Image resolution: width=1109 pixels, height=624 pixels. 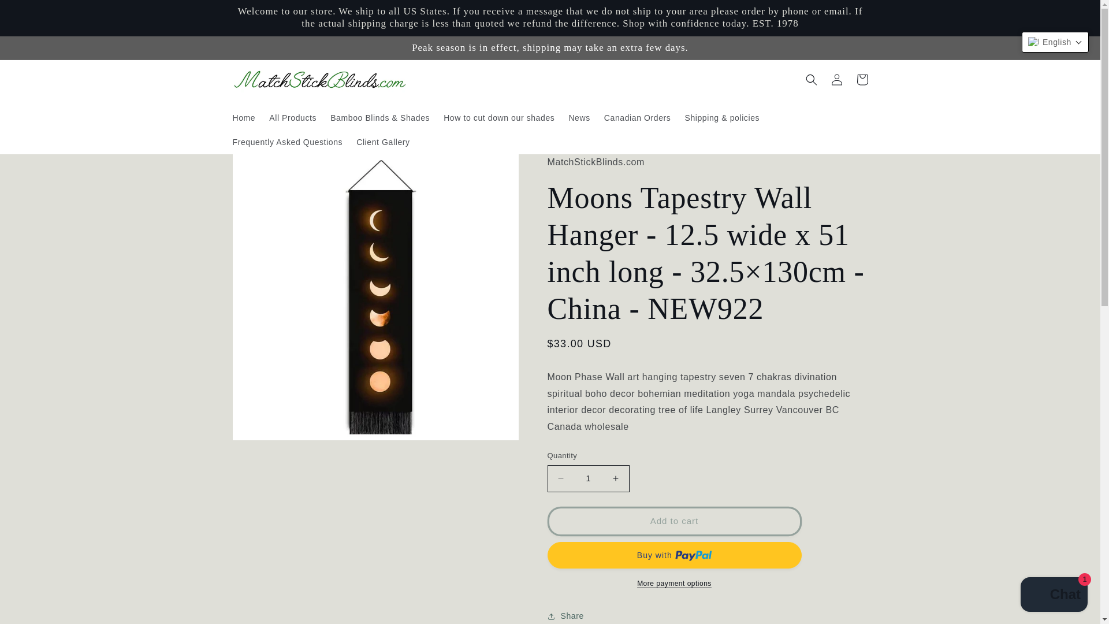 What do you see at coordinates (1054, 596) in the screenshot?
I see `Shopify online store chat` at bounding box center [1054, 596].